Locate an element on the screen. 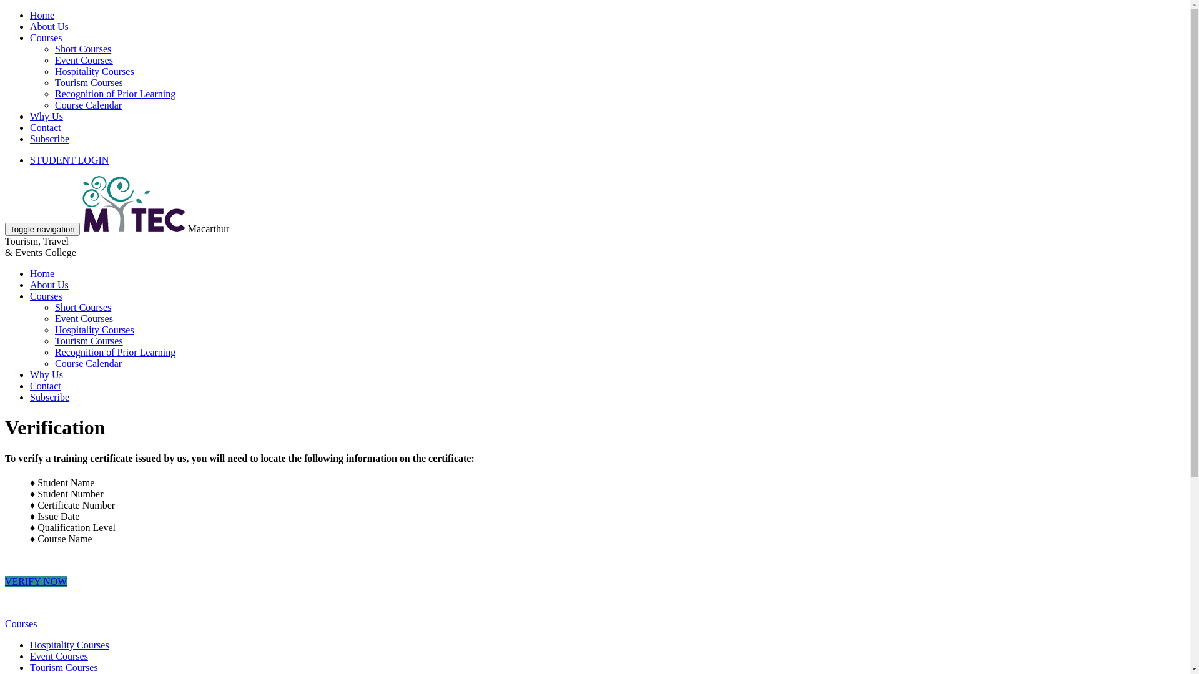 Image resolution: width=1199 pixels, height=674 pixels. Hospitality Courses is located at coordinates (95, 71).